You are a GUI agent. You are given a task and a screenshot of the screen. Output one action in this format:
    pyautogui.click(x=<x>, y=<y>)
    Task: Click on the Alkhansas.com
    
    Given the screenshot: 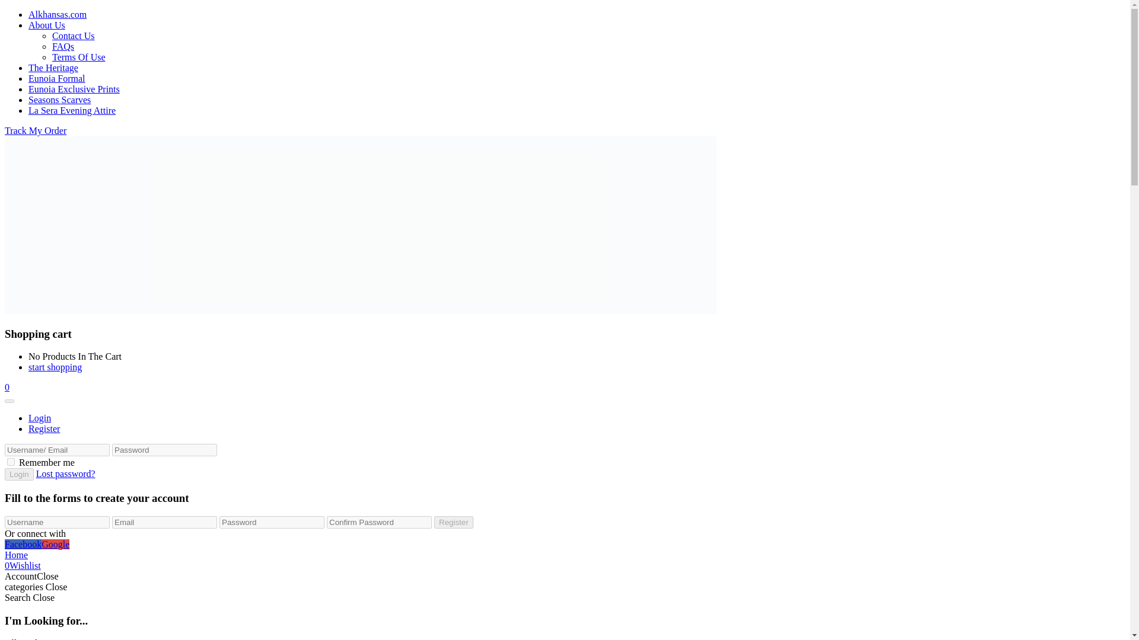 What is the action you would take?
    pyautogui.click(x=57, y=14)
    